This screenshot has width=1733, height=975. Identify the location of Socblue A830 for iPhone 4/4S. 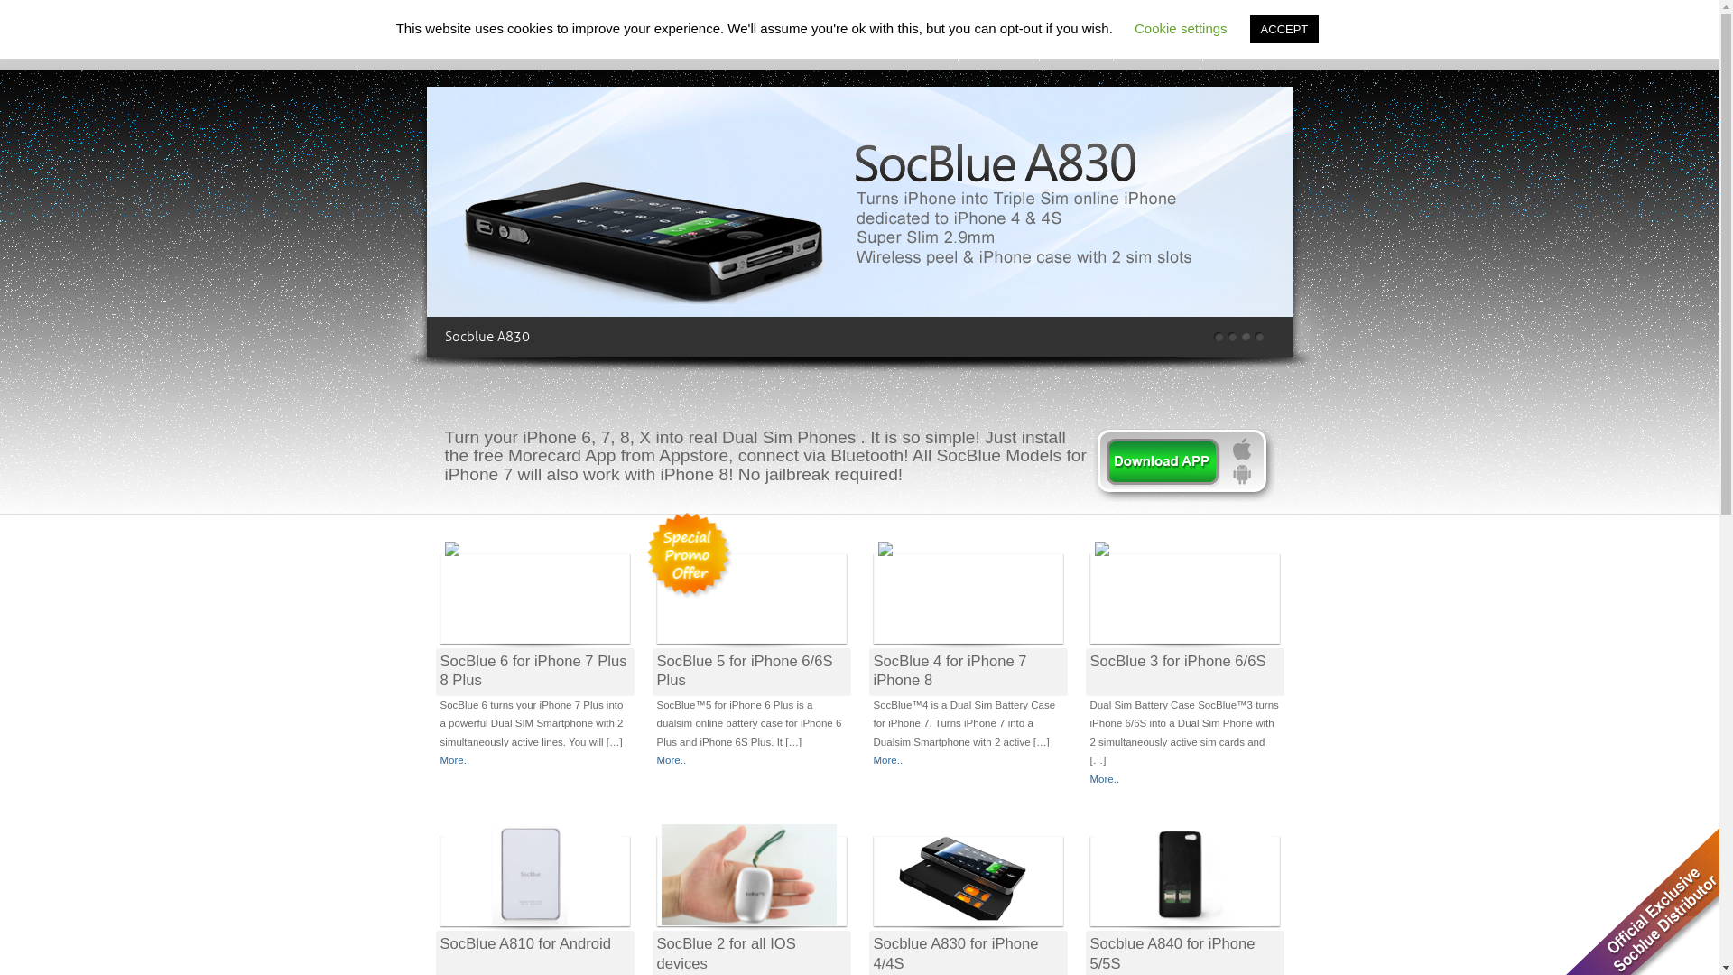
(965, 935).